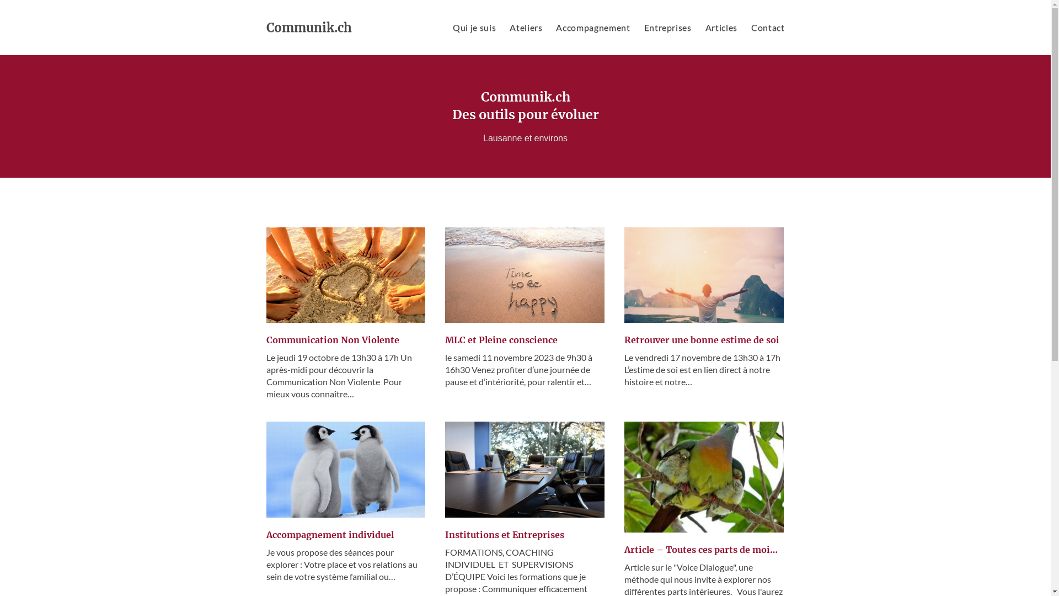 This screenshot has height=596, width=1059. What do you see at coordinates (330, 535) in the screenshot?
I see `Accompagnement individuel` at bounding box center [330, 535].